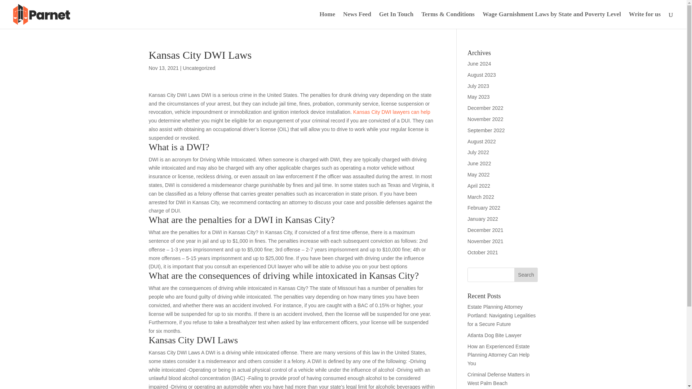  What do you see at coordinates (485, 119) in the screenshot?
I see `November 2022` at bounding box center [485, 119].